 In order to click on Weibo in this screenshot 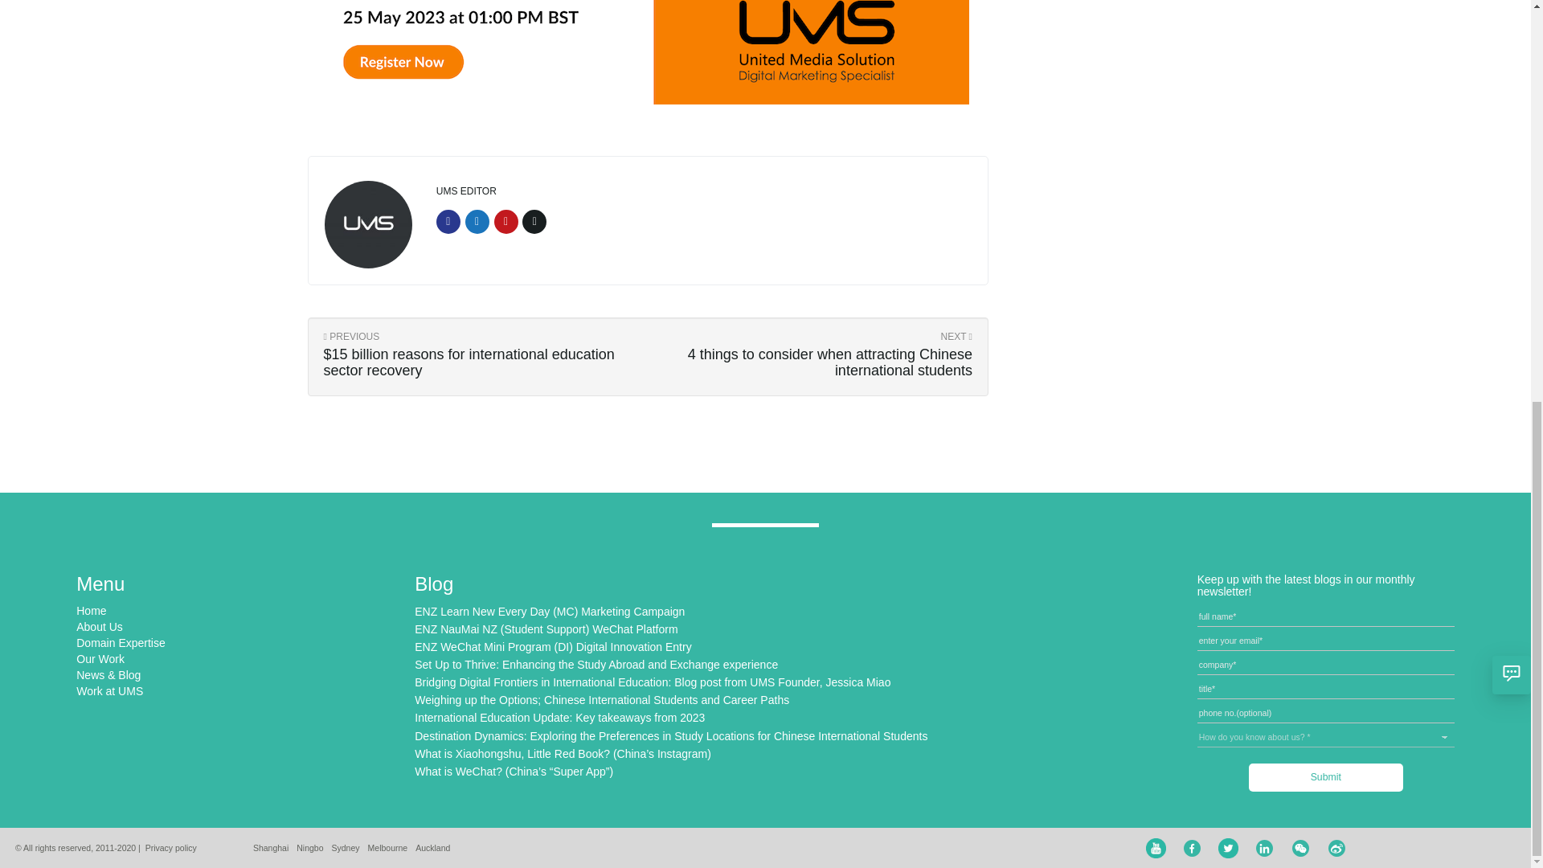, I will do `click(1337, 849)`.